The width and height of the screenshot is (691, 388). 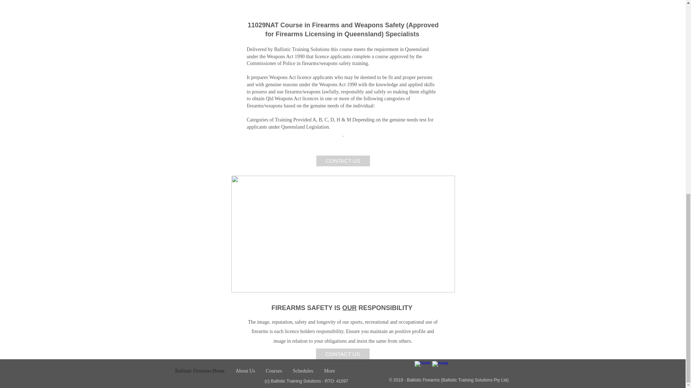 What do you see at coordinates (303, 371) in the screenshot?
I see `Schedules` at bounding box center [303, 371].